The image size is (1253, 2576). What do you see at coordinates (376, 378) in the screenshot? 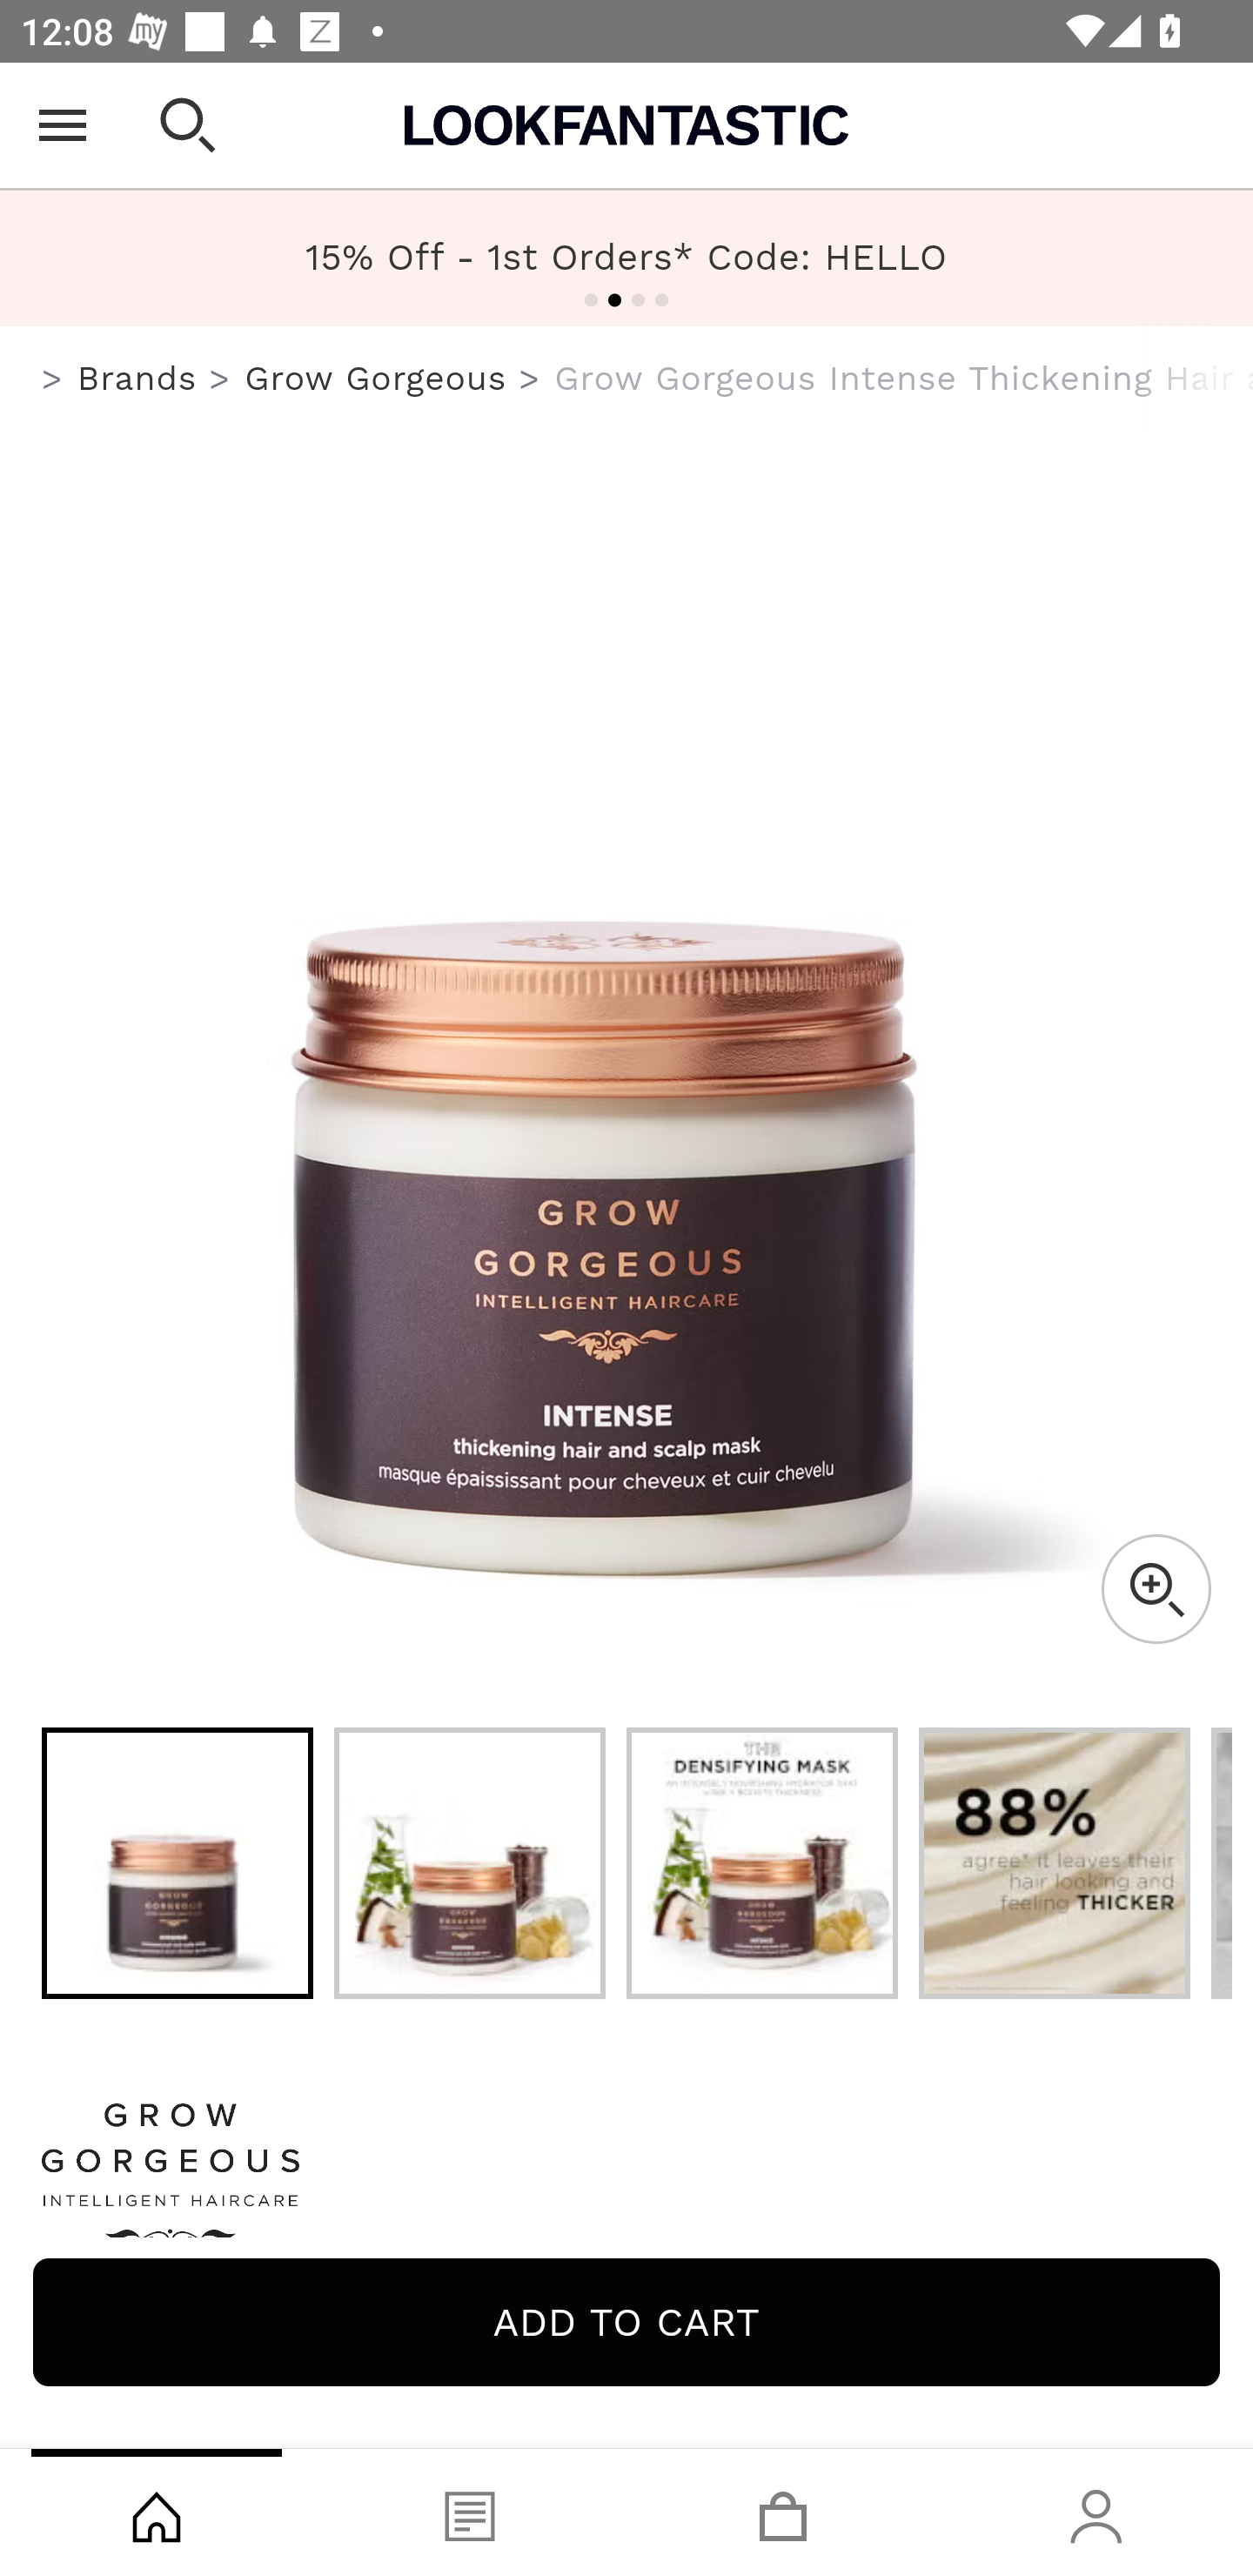
I see `Grow Gorgeous` at bounding box center [376, 378].